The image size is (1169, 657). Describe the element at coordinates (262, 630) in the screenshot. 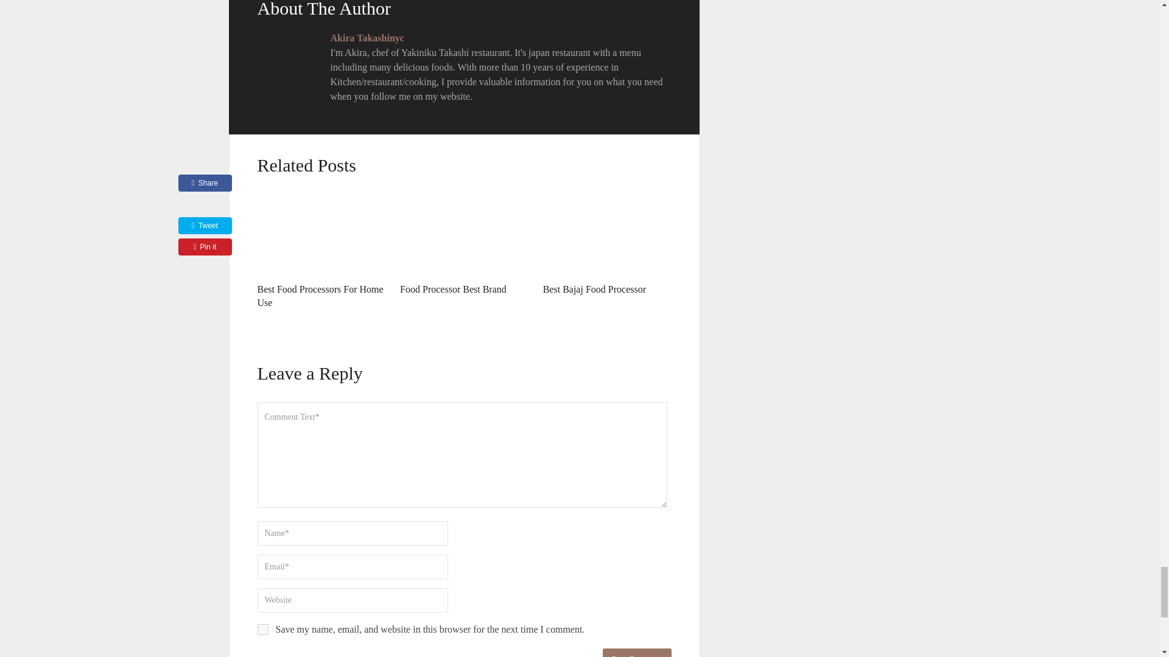

I see `yes` at that location.